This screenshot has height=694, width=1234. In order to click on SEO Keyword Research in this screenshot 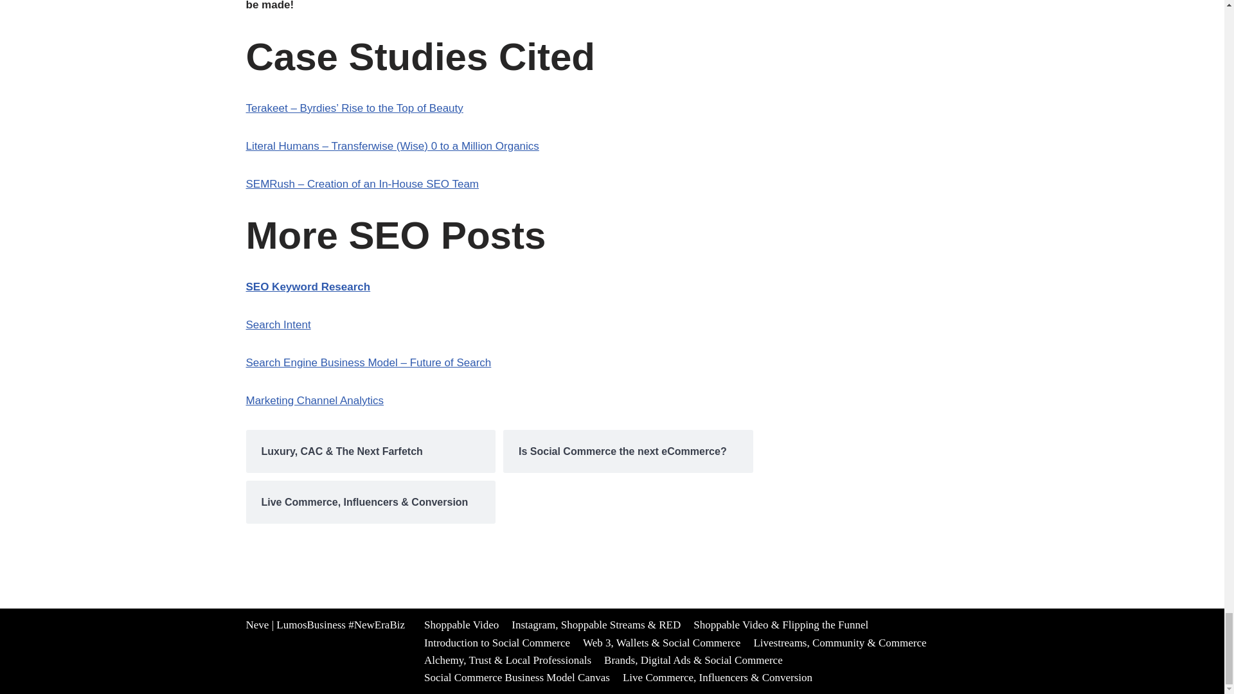, I will do `click(308, 287)`.